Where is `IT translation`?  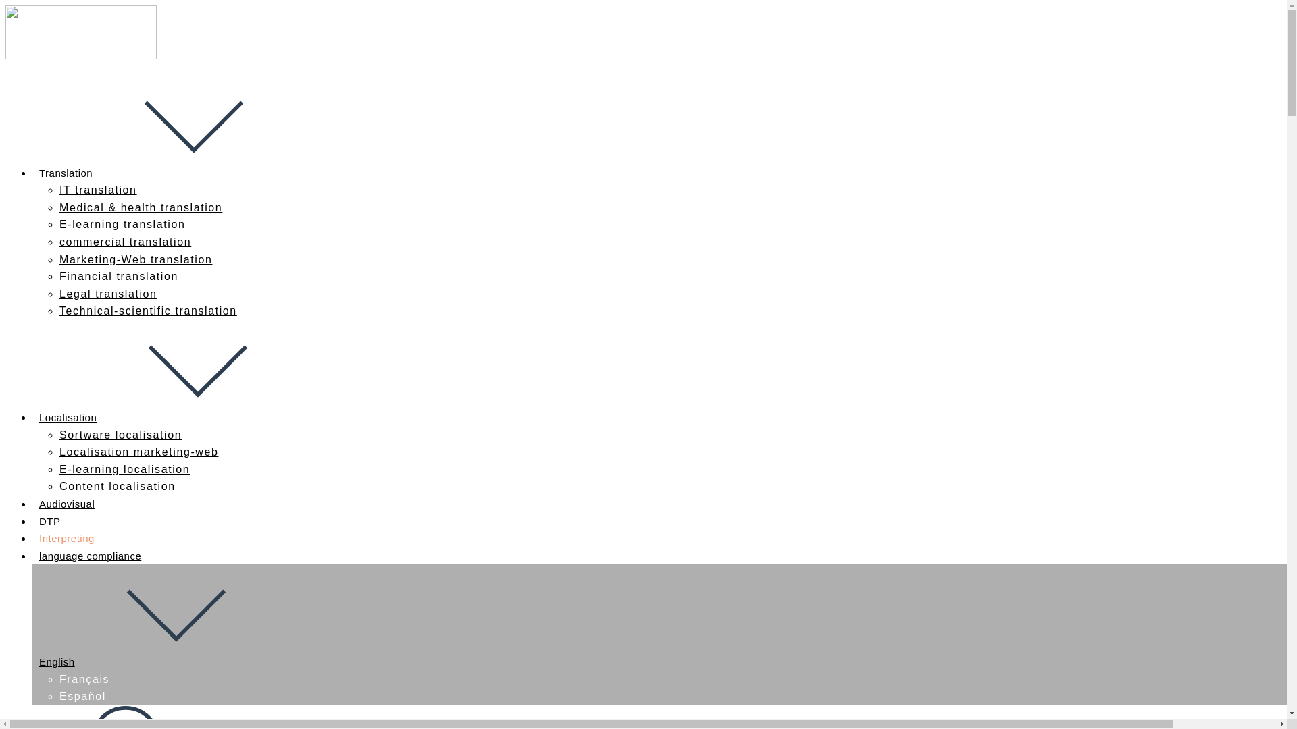 IT translation is located at coordinates (99, 190).